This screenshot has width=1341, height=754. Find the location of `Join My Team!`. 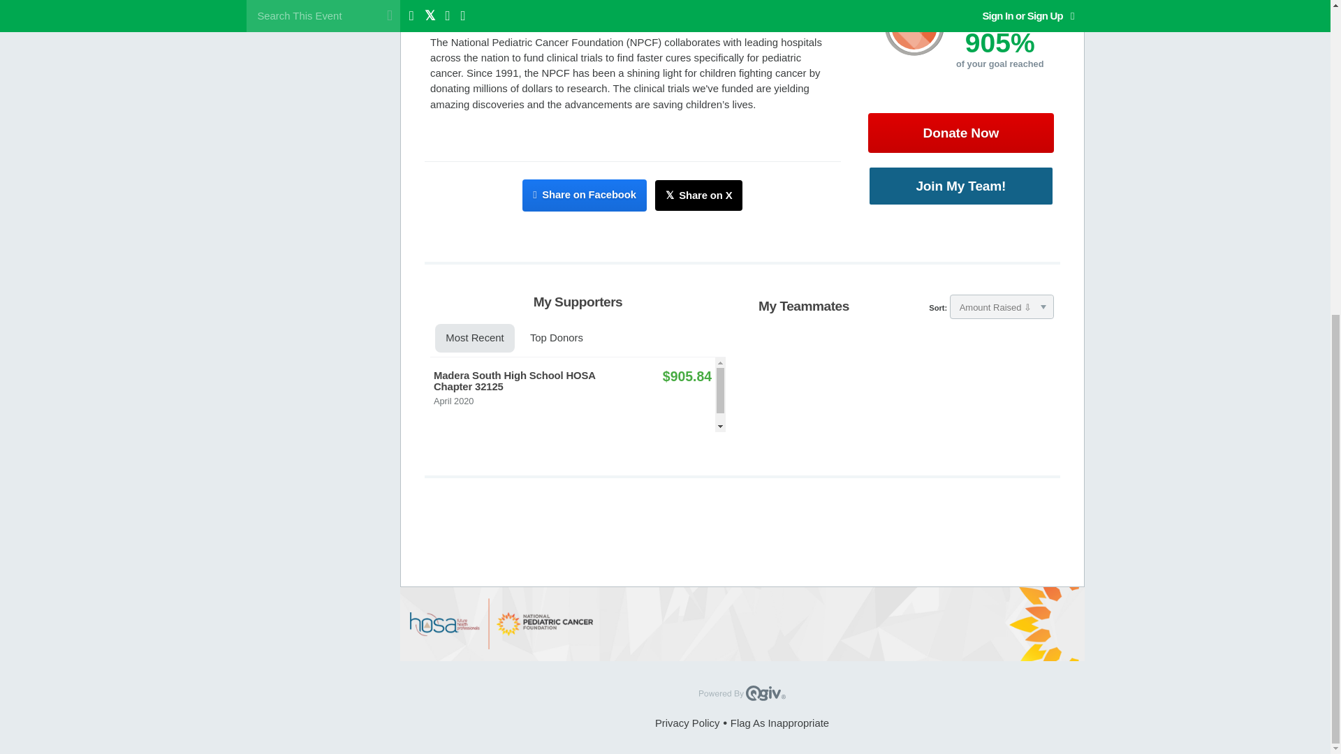

Join My Team! is located at coordinates (961, 186).